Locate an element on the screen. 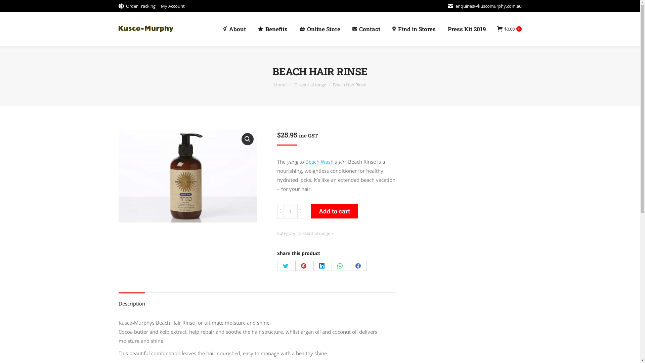 Image resolution: width=645 pixels, height=363 pixels. Share on Facebook is located at coordinates (358, 266).